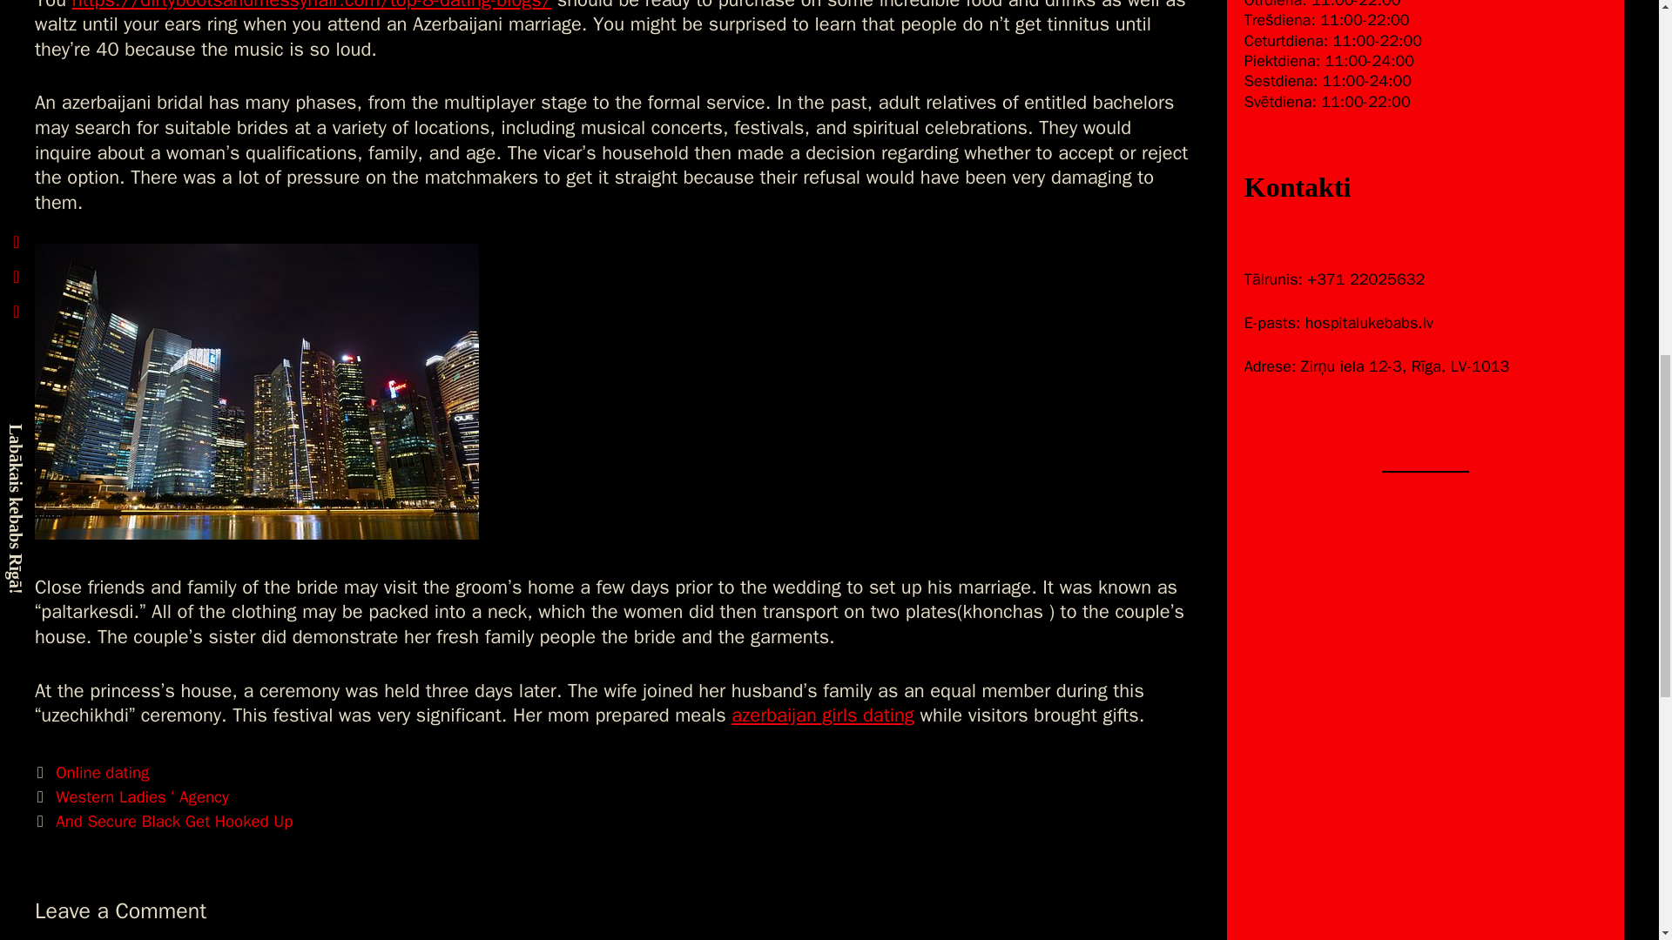  Describe the element at coordinates (174, 822) in the screenshot. I see `And Secure Black Get Hooked Up` at that location.